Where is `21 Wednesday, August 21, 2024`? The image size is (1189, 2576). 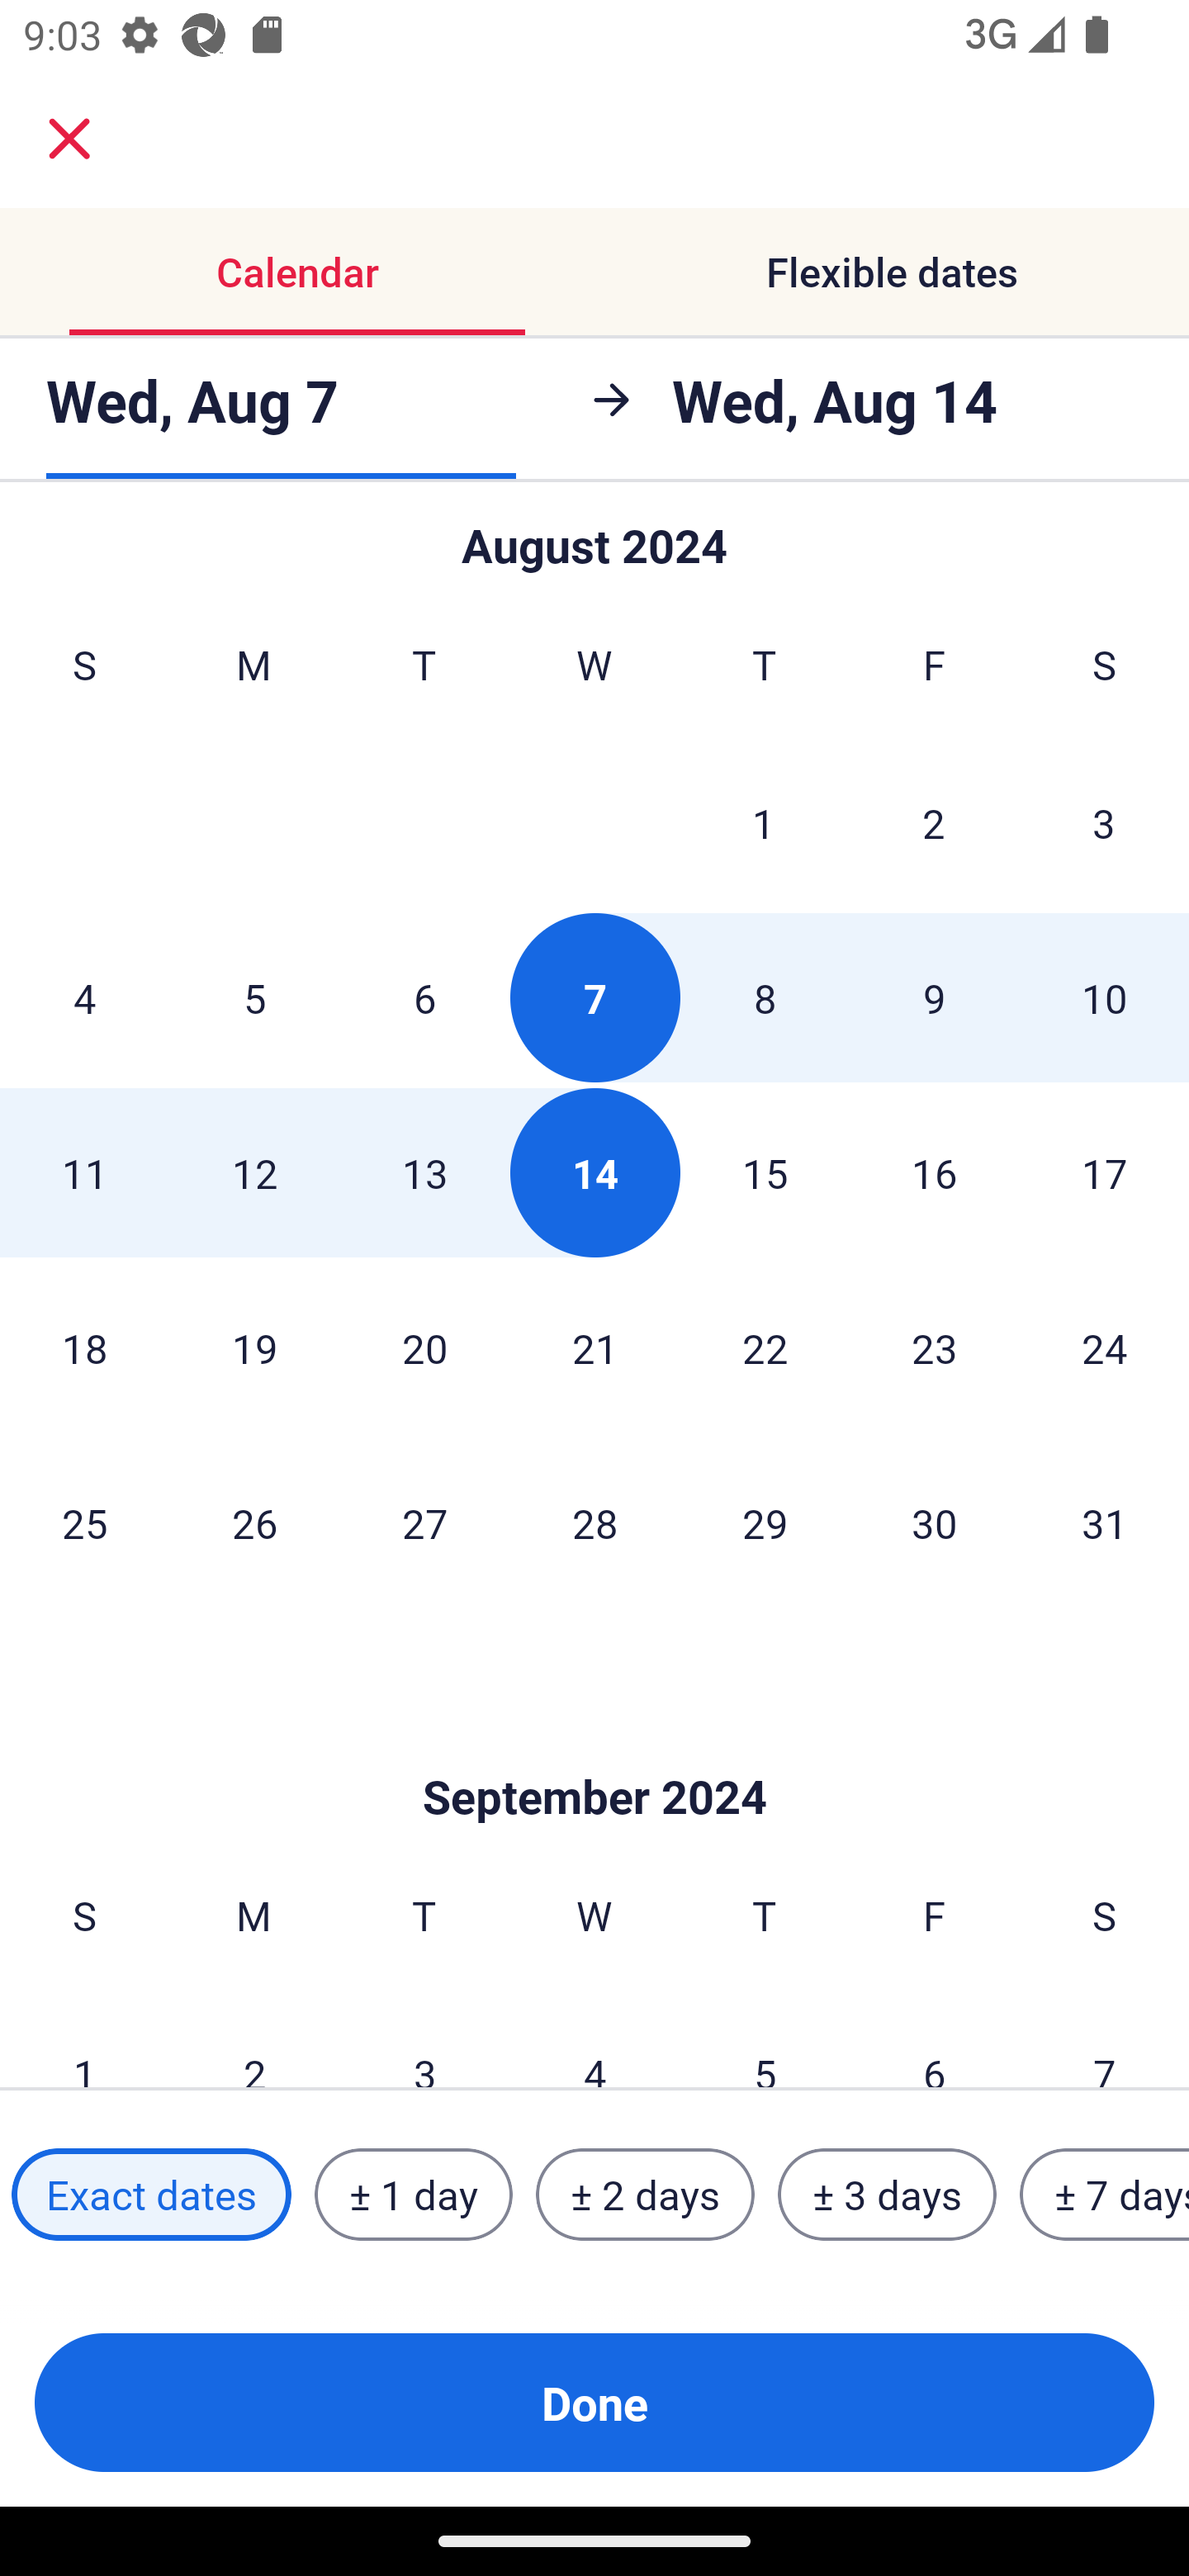
21 Wednesday, August 21, 2024 is located at coordinates (594, 1347).